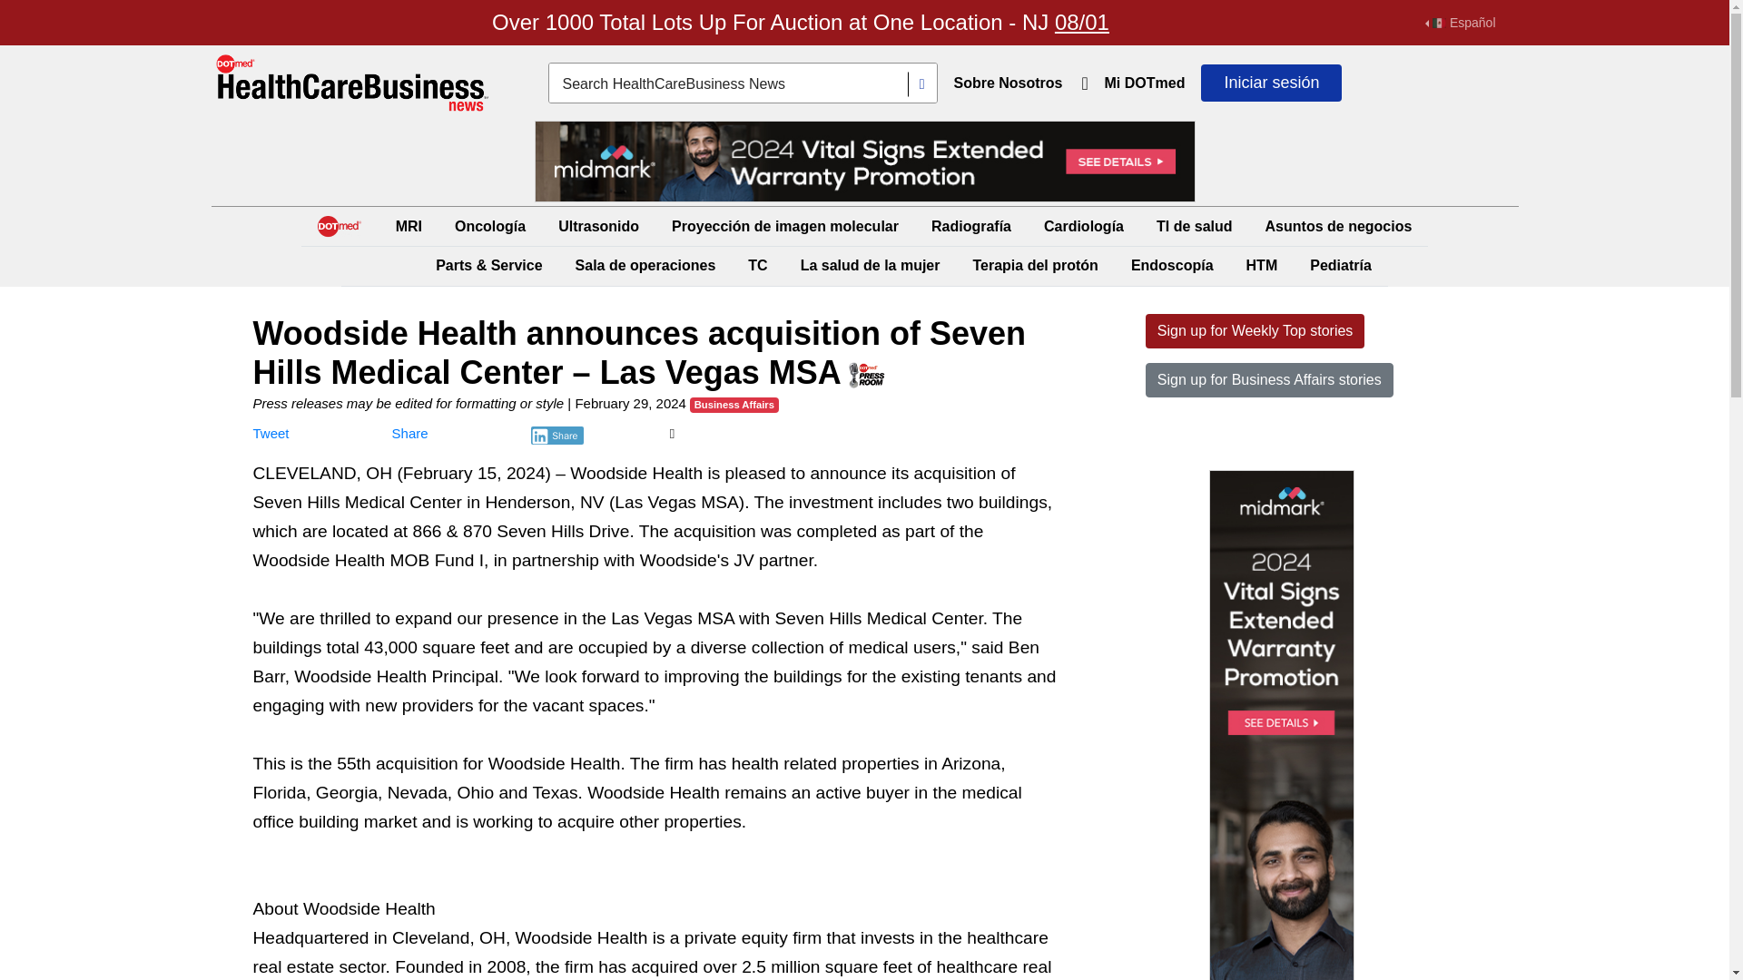 Image resolution: width=1743 pixels, height=980 pixels. I want to click on Sobre Nosotros, so click(1008, 83).